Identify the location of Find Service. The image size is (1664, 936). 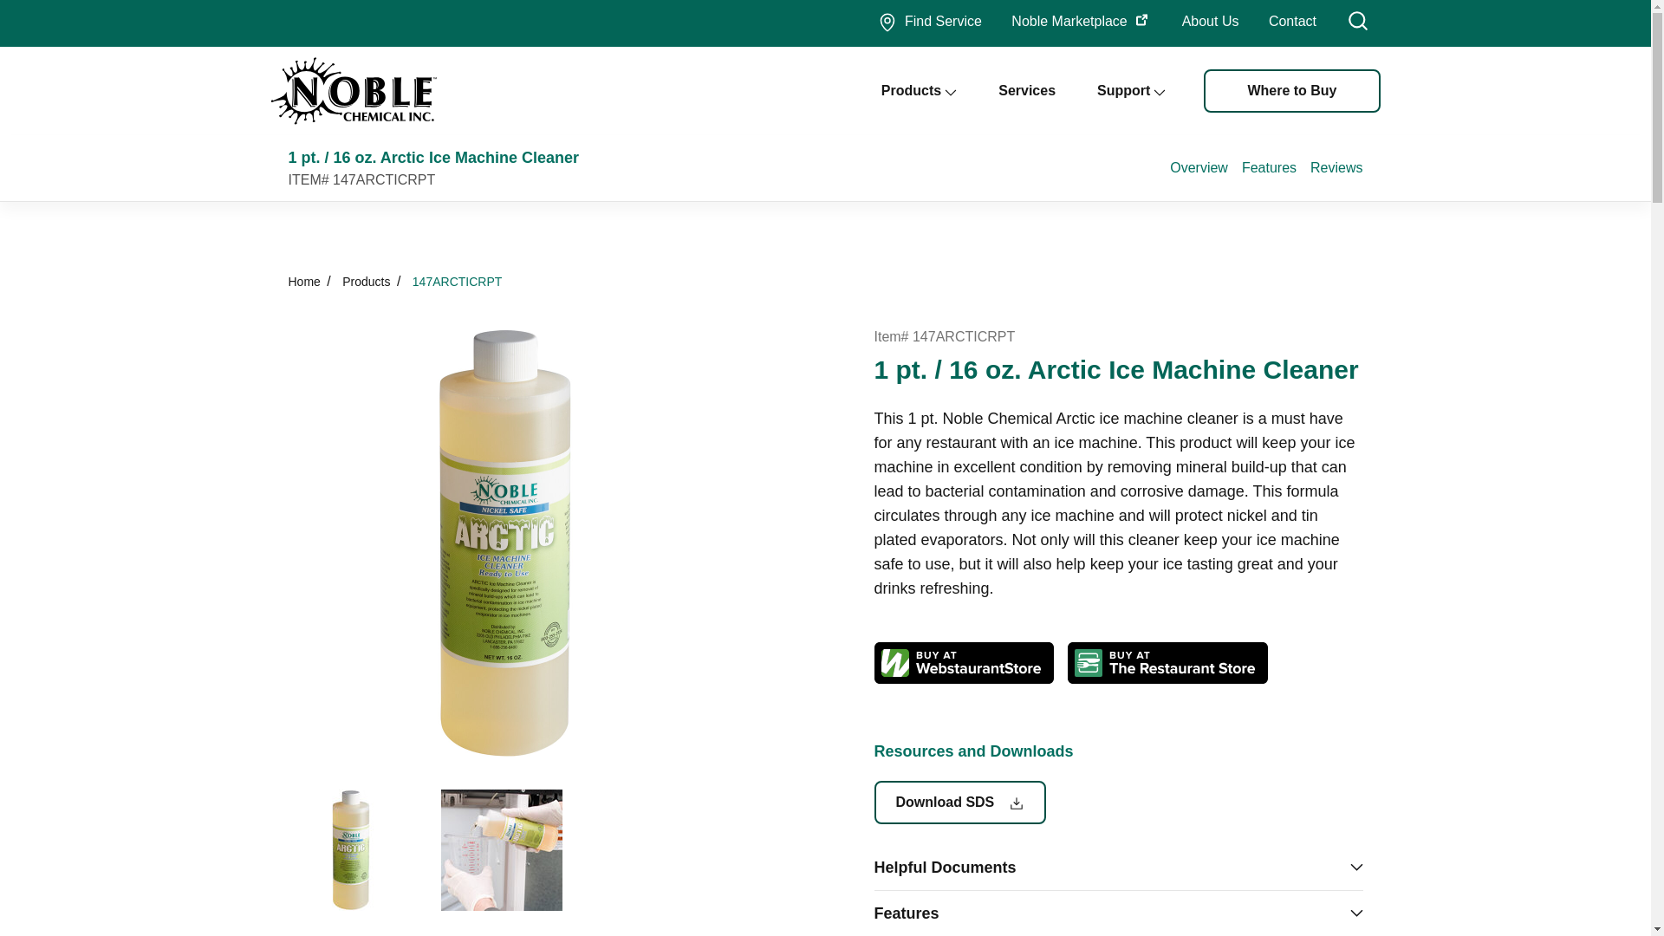
(929, 23).